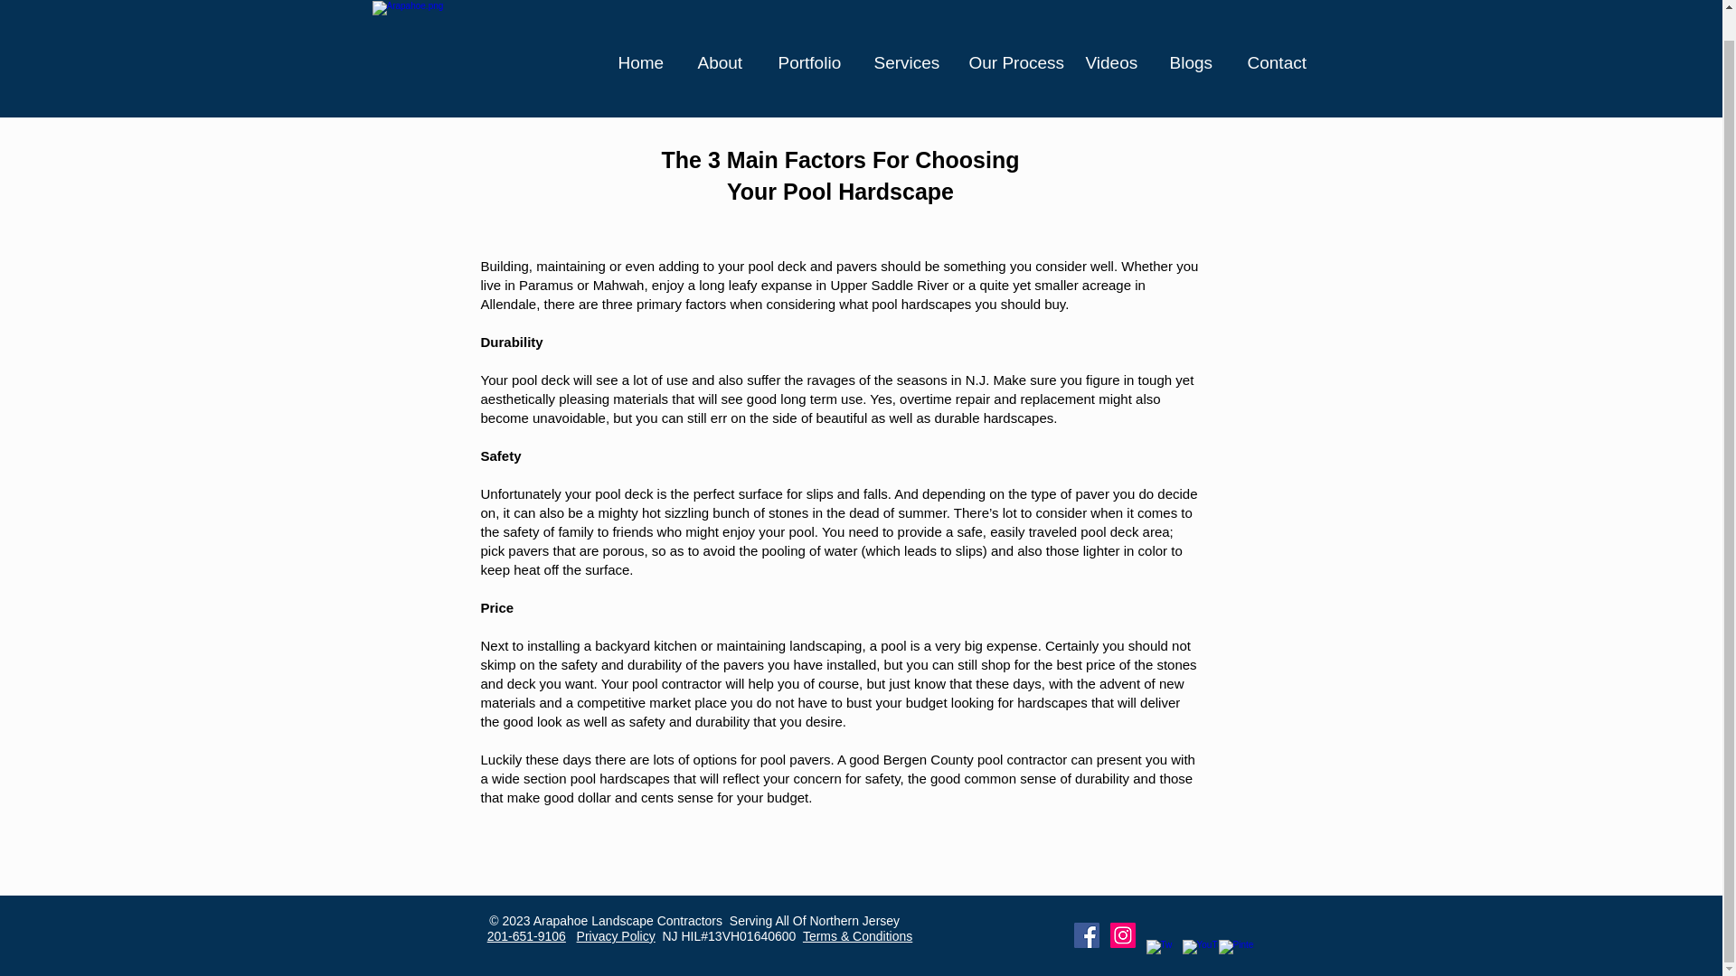 This screenshot has height=976, width=1736. What do you see at coordinates (841, 175) in the screenshot?
I see `Videos` at bounding box center [841, 175].